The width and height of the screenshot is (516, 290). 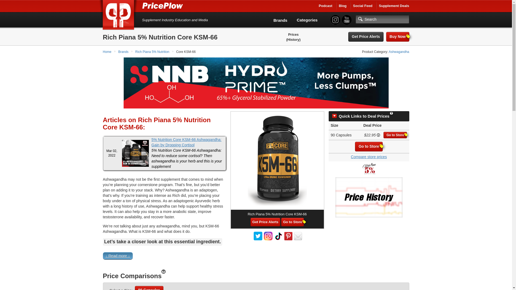 I want to click on Listen to the PricePlow Podcast!, so click(x=325, y=6).